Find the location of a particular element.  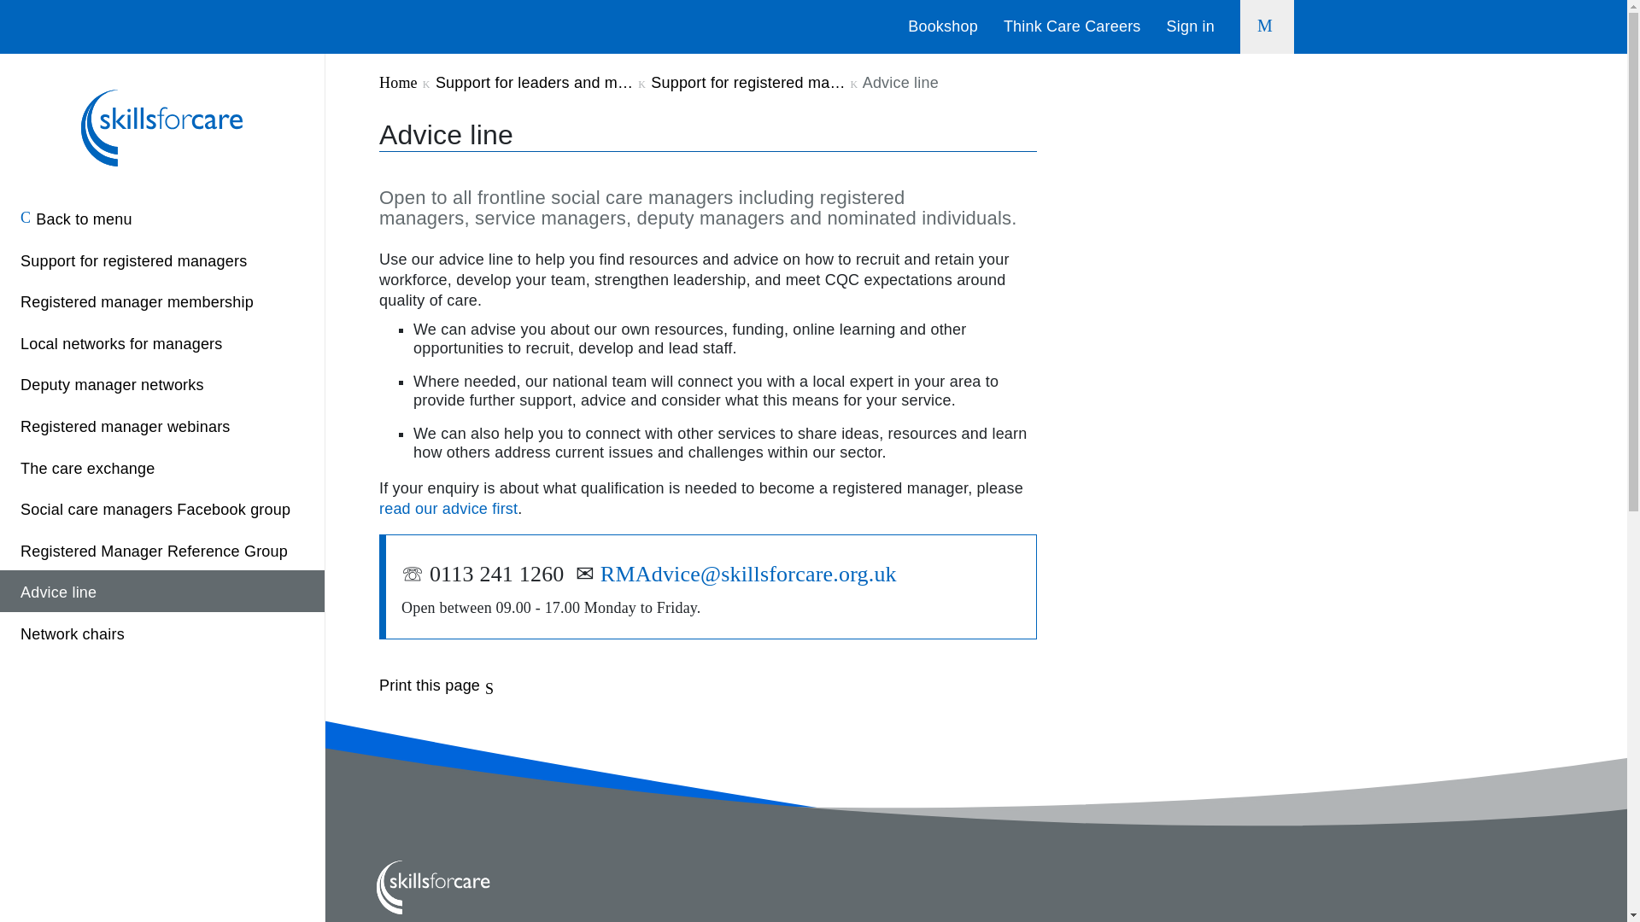

Go to home page is located at coordinates (162, 125).